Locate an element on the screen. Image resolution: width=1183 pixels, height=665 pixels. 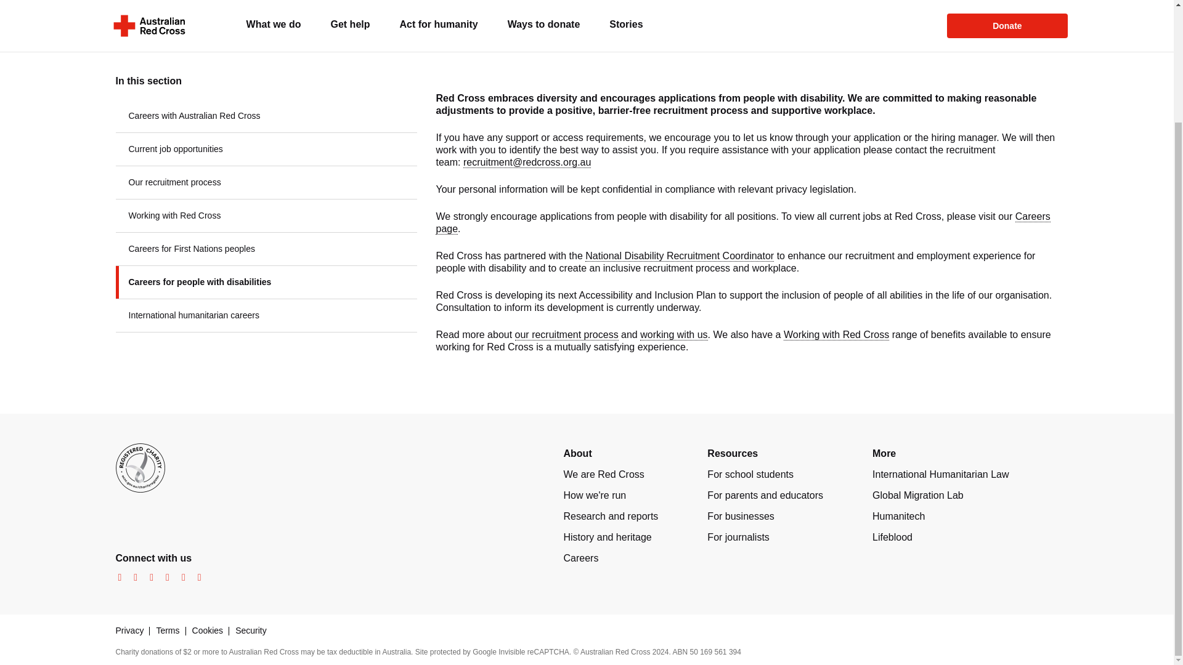
linkedin is located at coordinates (180, 577).